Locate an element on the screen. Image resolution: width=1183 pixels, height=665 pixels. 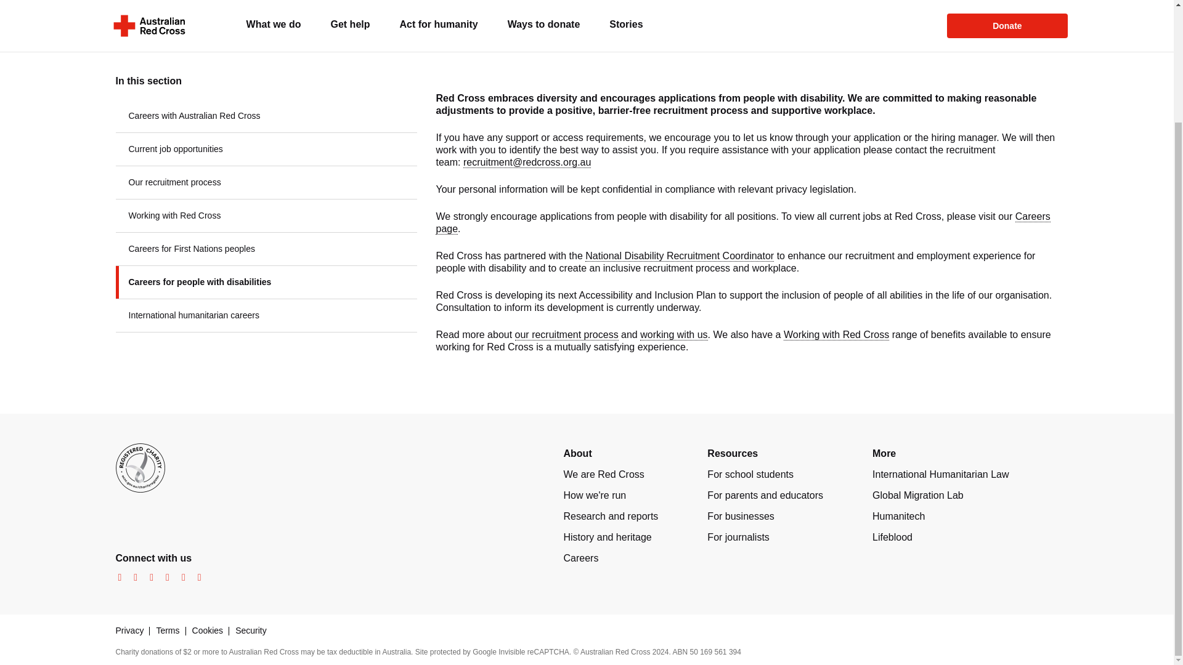
linkedin is located at coordinates (180, 577).